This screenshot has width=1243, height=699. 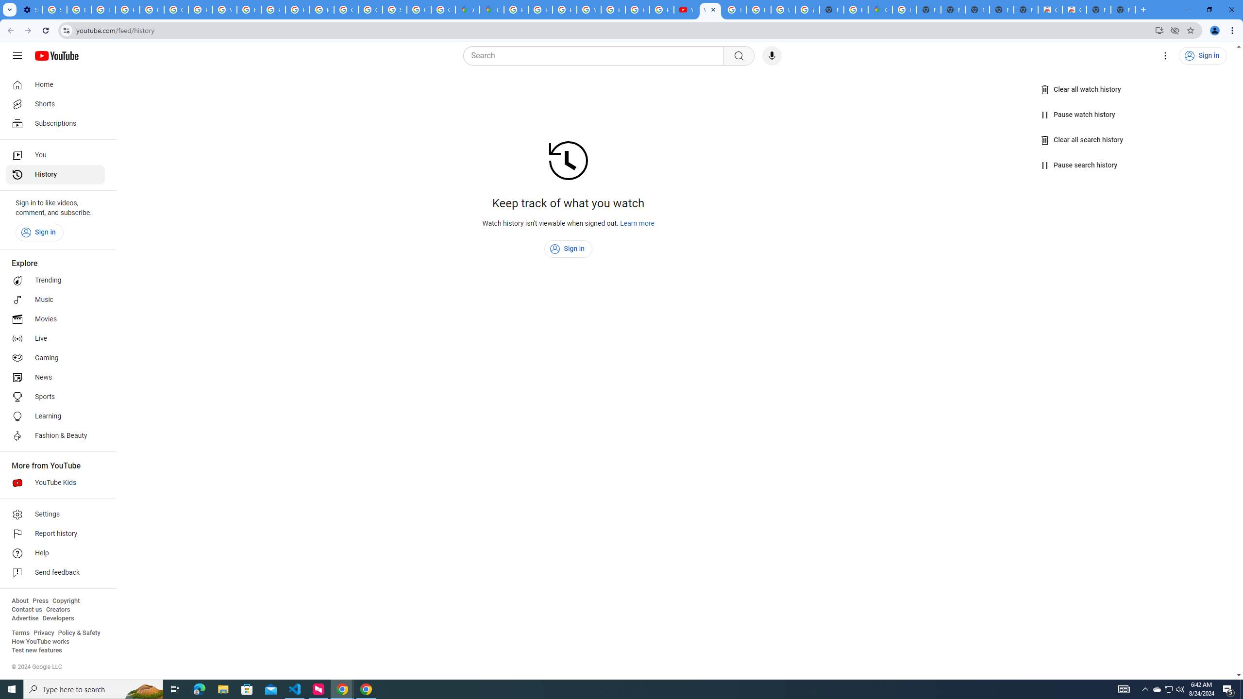 I want to click on Google Maps, so click(x=880, y=10).